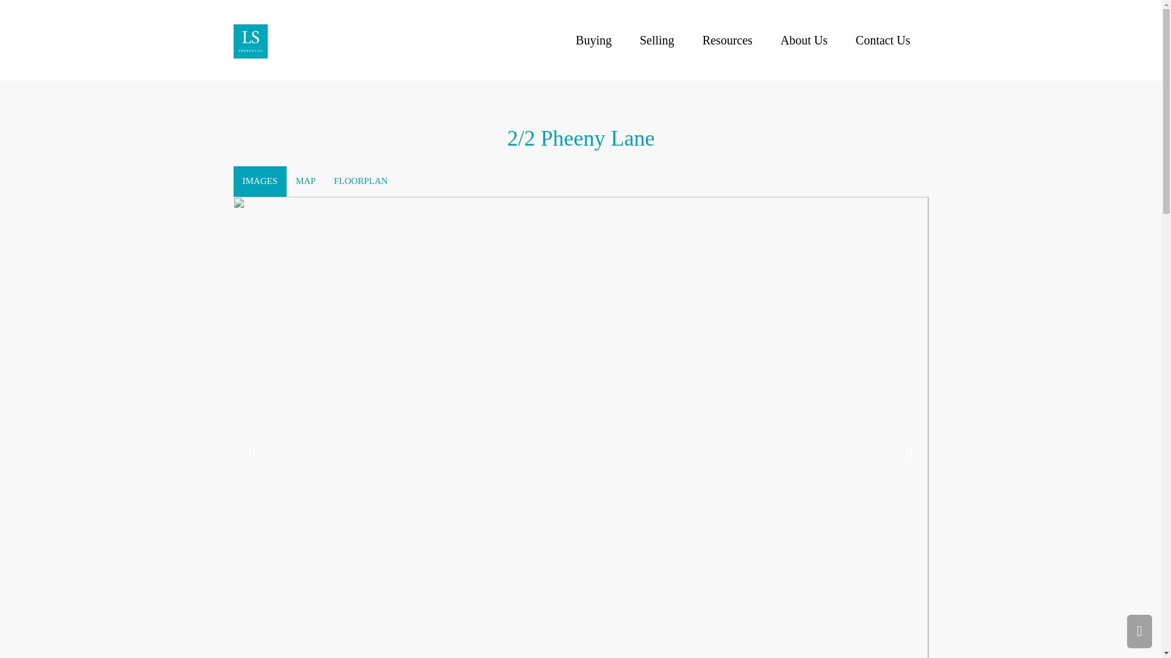 The height and width of the screenshot is (658, 1171). Describe the element at coordinates (657, 40) in the screenshot. I see `Selling` at that location.